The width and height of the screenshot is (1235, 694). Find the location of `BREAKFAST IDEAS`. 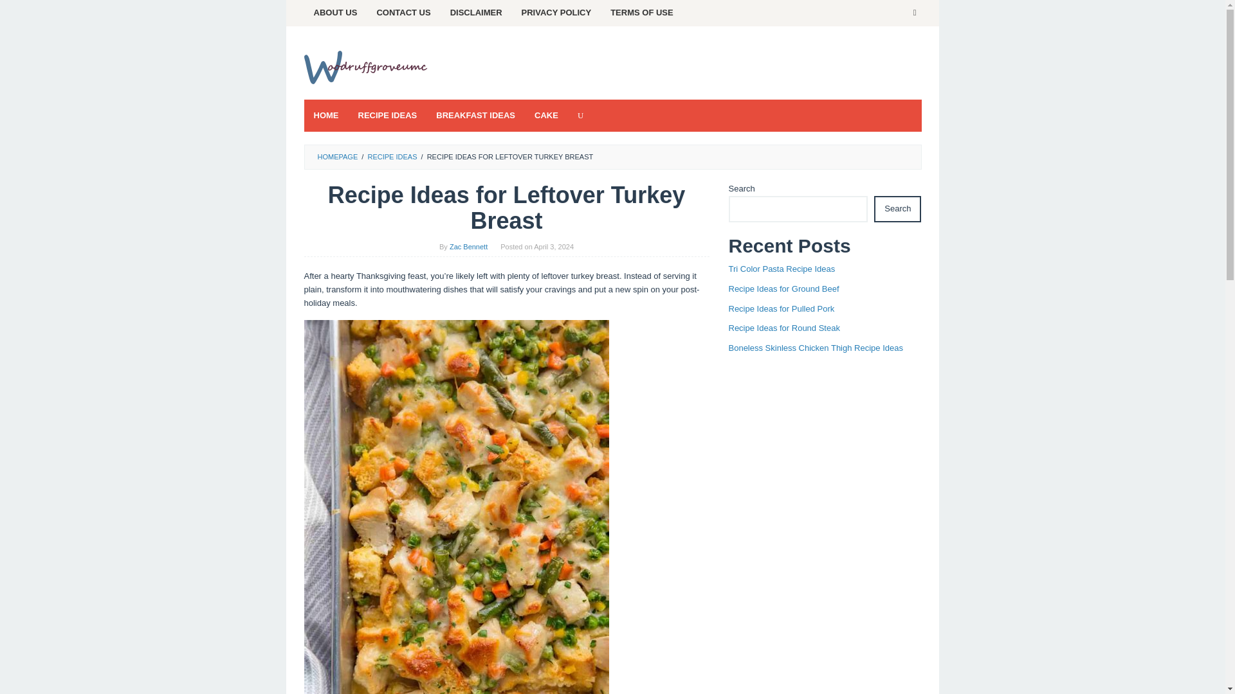

BREAKFAST IDEAS is located at coordinates (475, 116).